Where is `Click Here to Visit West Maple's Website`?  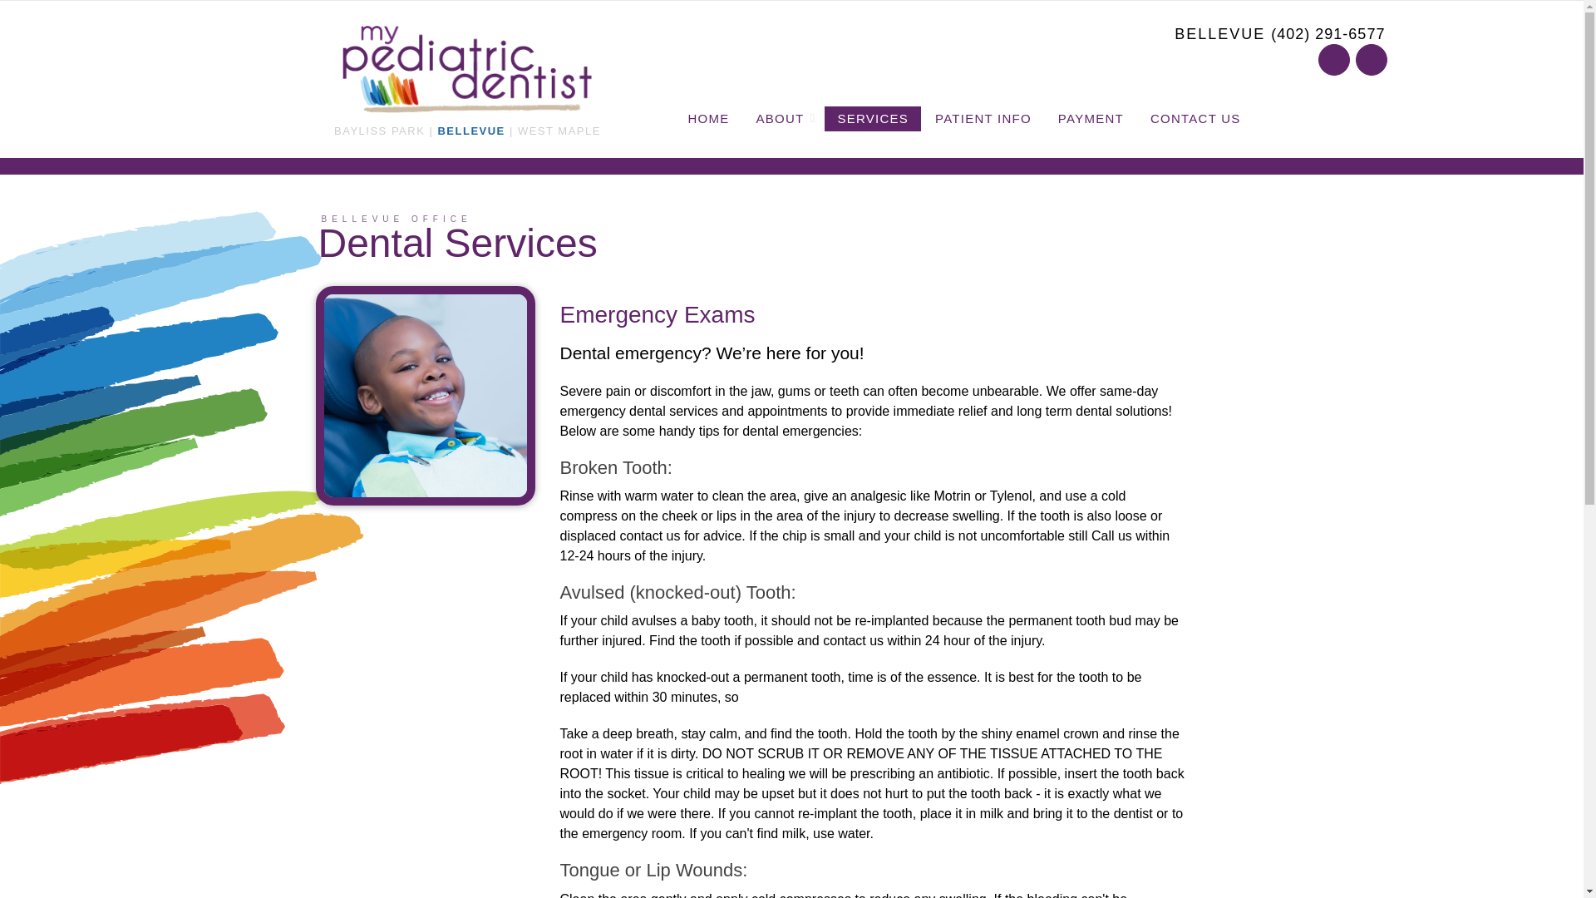
Click Here to Visit West Maple's Website is located at coordinates (555, 131).